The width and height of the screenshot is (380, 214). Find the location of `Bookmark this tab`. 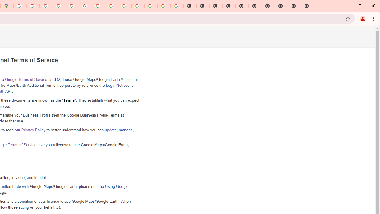

Bookmark this tab is located at coordinates (348, 18).